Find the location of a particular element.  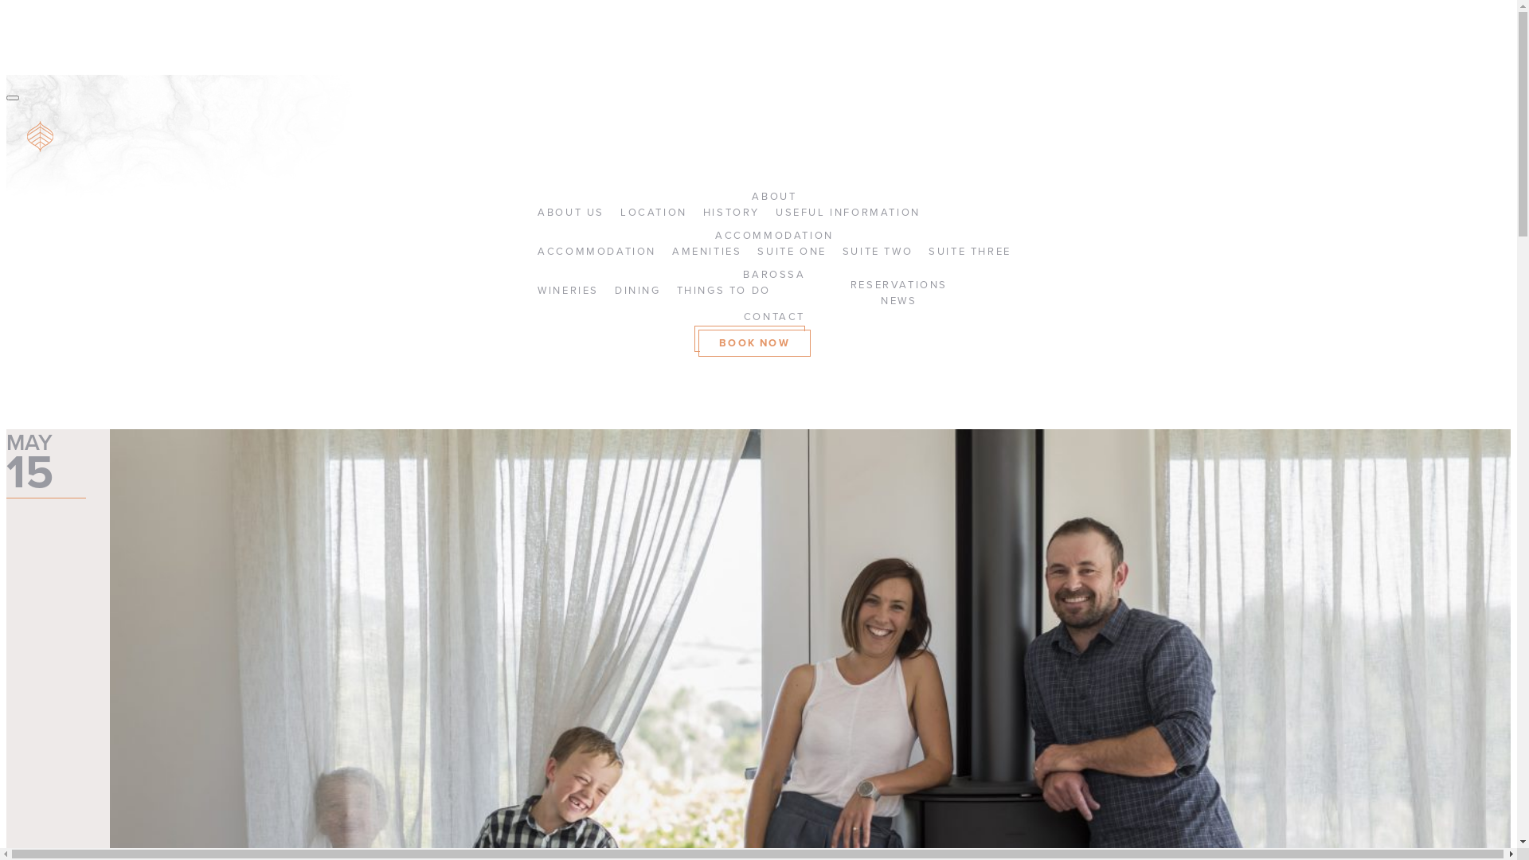

USEFUL INFORMATION is located at coordinates (848, 213).